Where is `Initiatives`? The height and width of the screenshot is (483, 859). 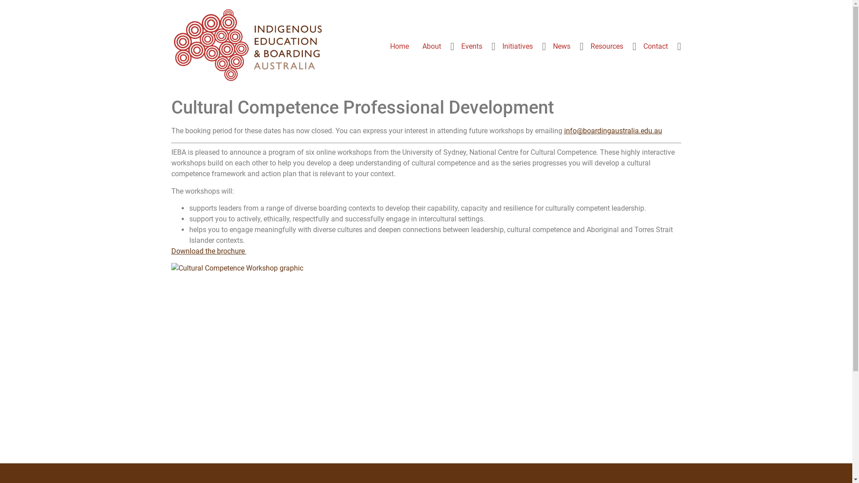 Initiatives is located at coordinates (518, 47).